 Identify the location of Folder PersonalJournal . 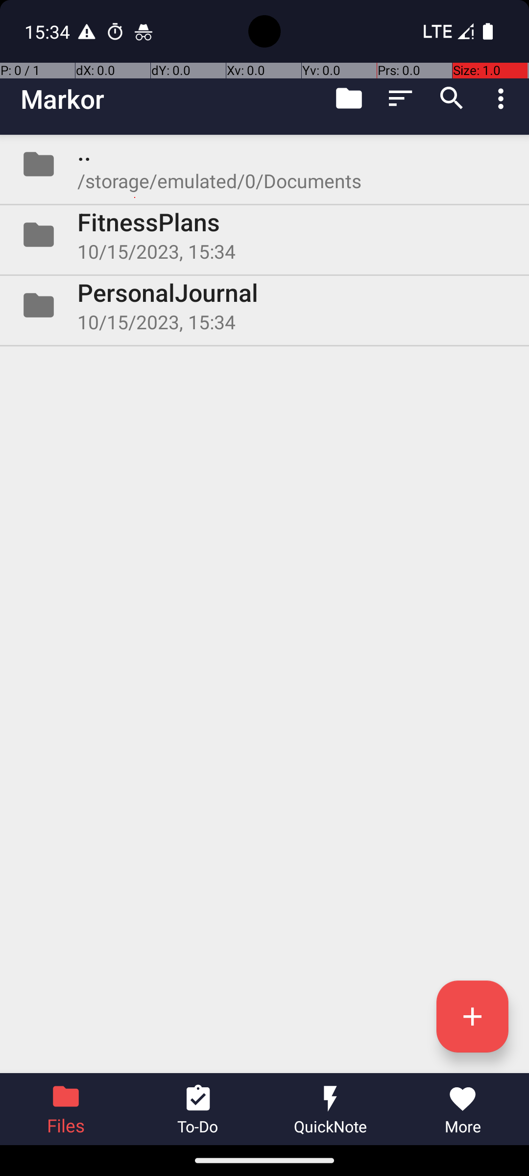
(264, 305).